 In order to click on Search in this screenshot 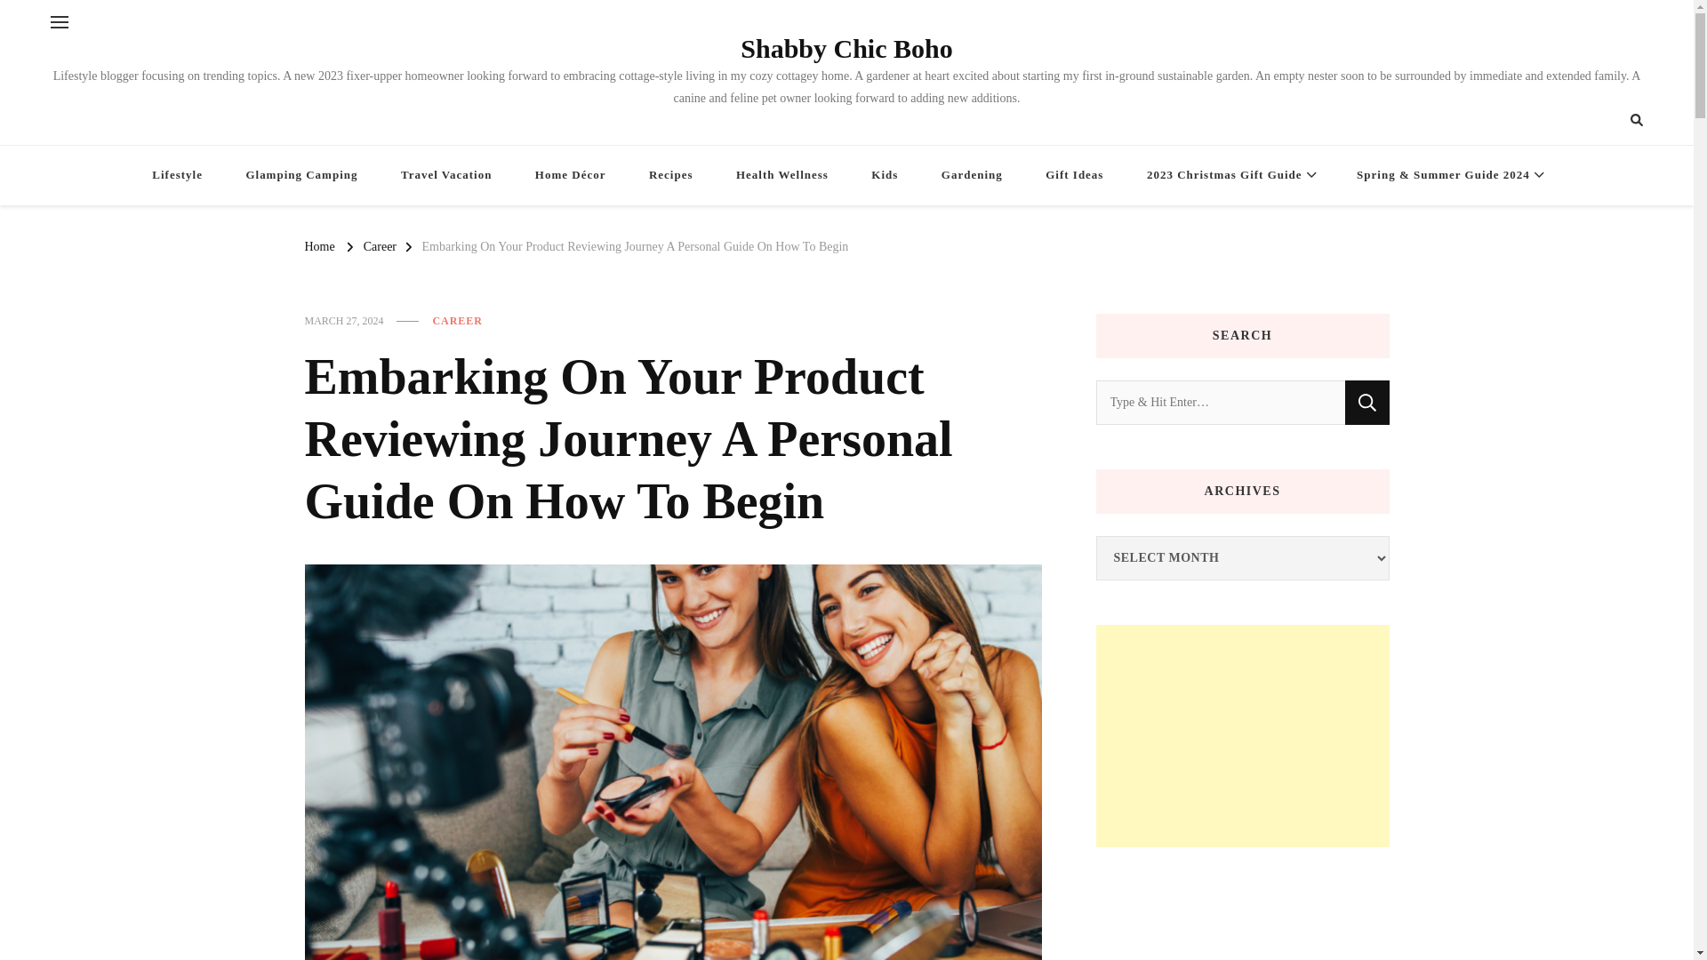, I will do `click(1604, 120)`.